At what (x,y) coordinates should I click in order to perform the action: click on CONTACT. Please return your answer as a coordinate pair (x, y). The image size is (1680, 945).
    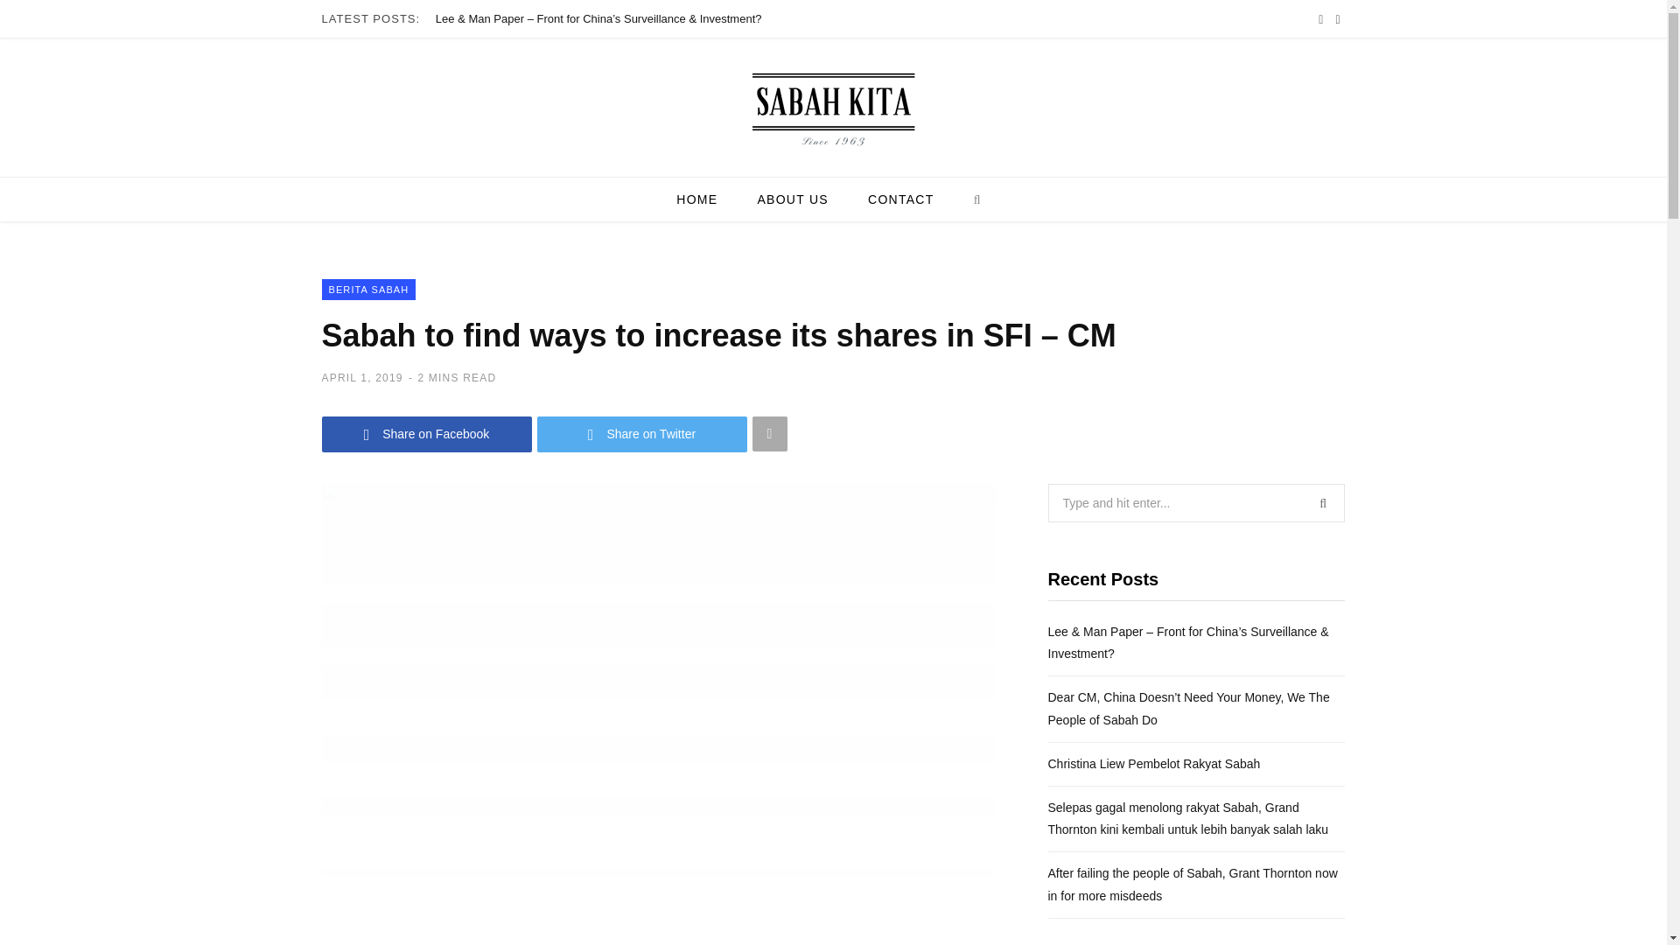
    Looking at the image, I should click on (899, 199).